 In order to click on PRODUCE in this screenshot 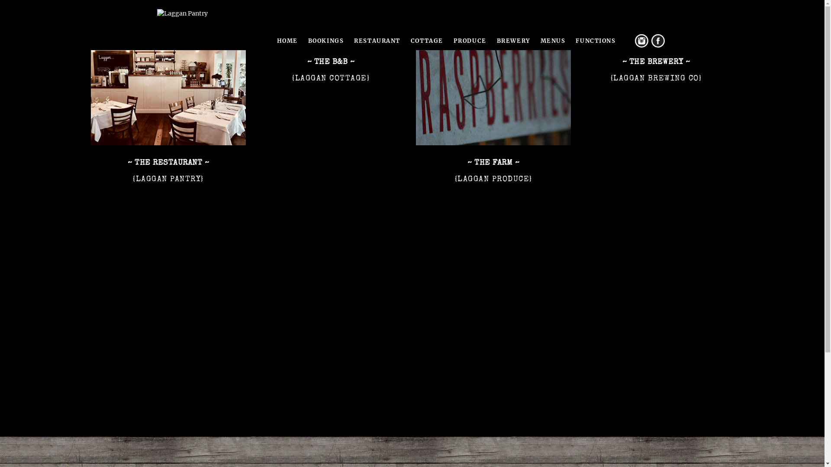, I will do `click(470, 41)`.